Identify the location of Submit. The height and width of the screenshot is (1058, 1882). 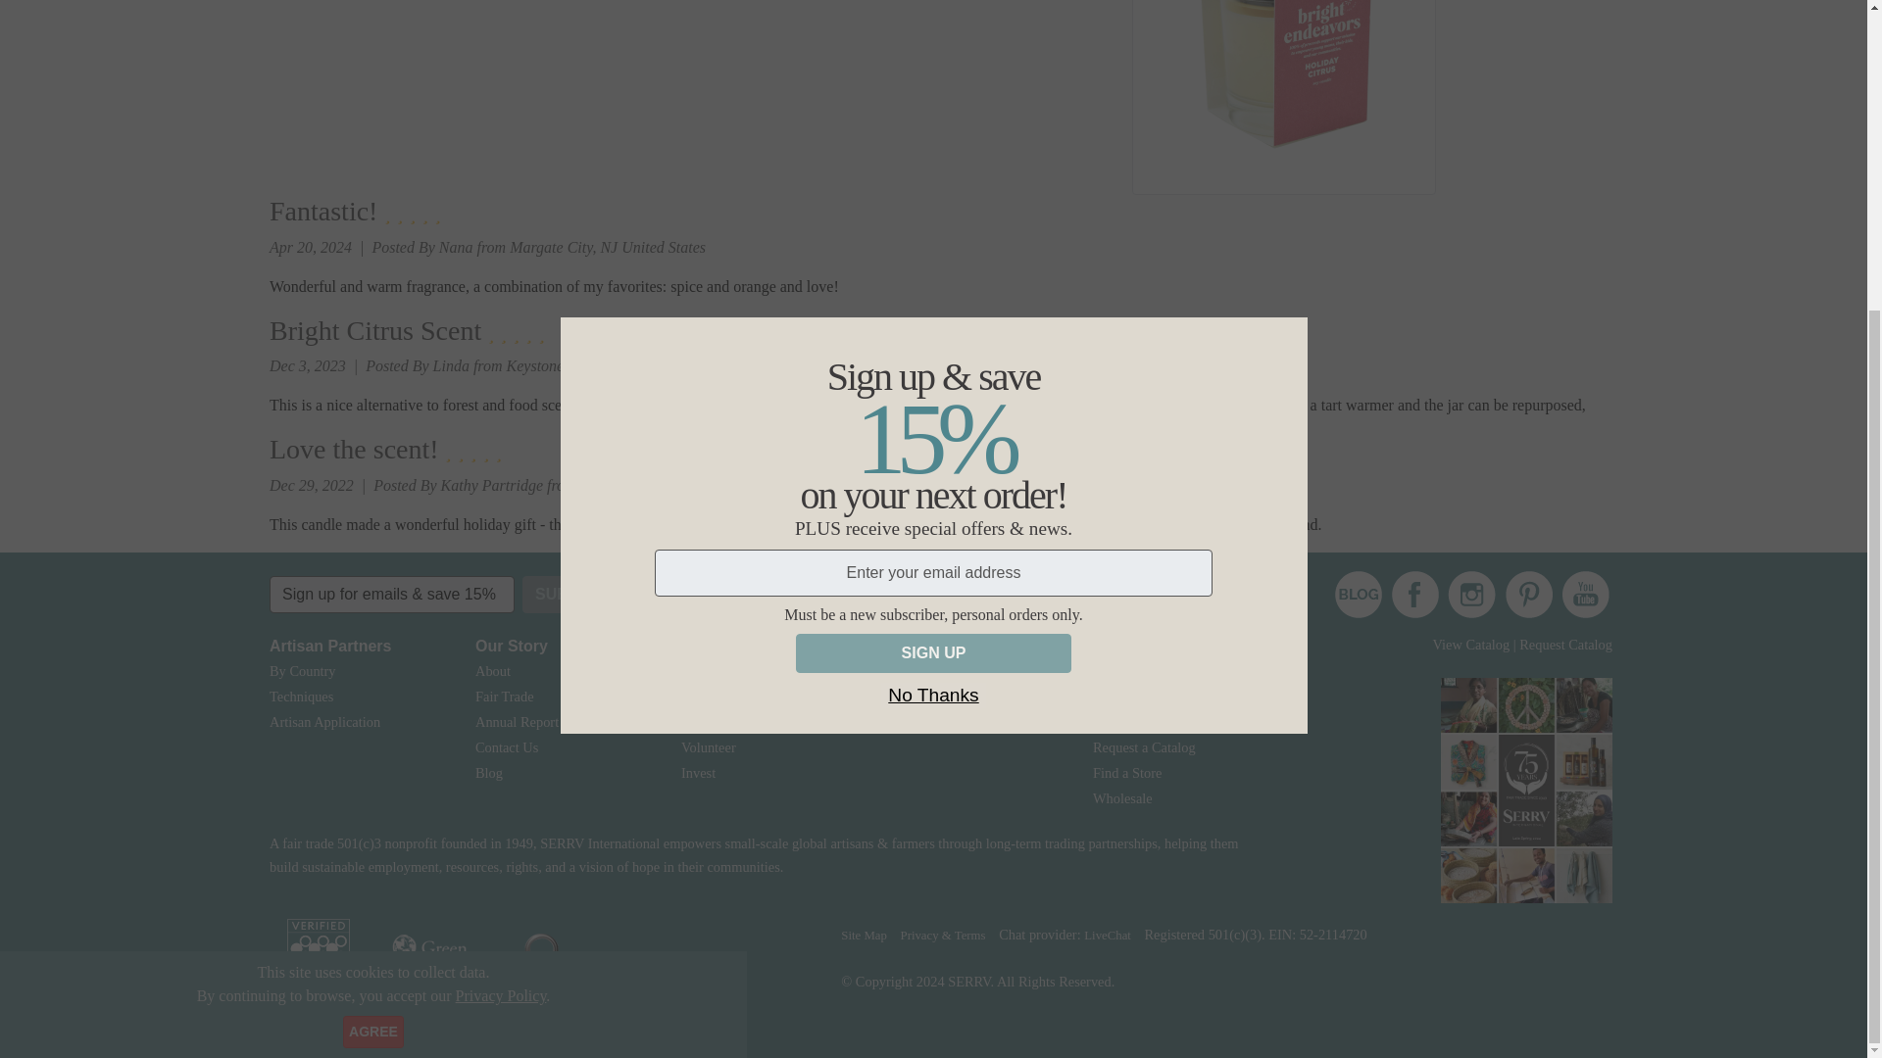
(565, 594).